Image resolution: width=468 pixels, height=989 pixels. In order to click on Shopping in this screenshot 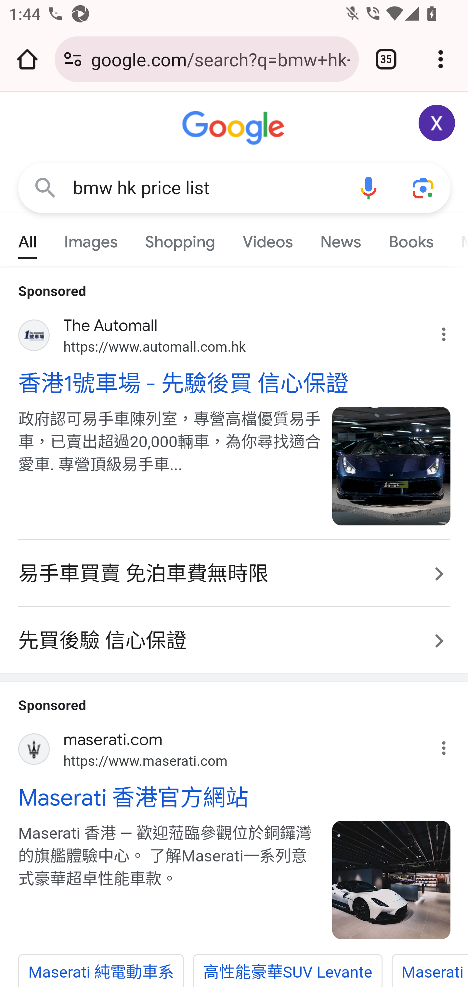, I will do `click(180, 239)`.